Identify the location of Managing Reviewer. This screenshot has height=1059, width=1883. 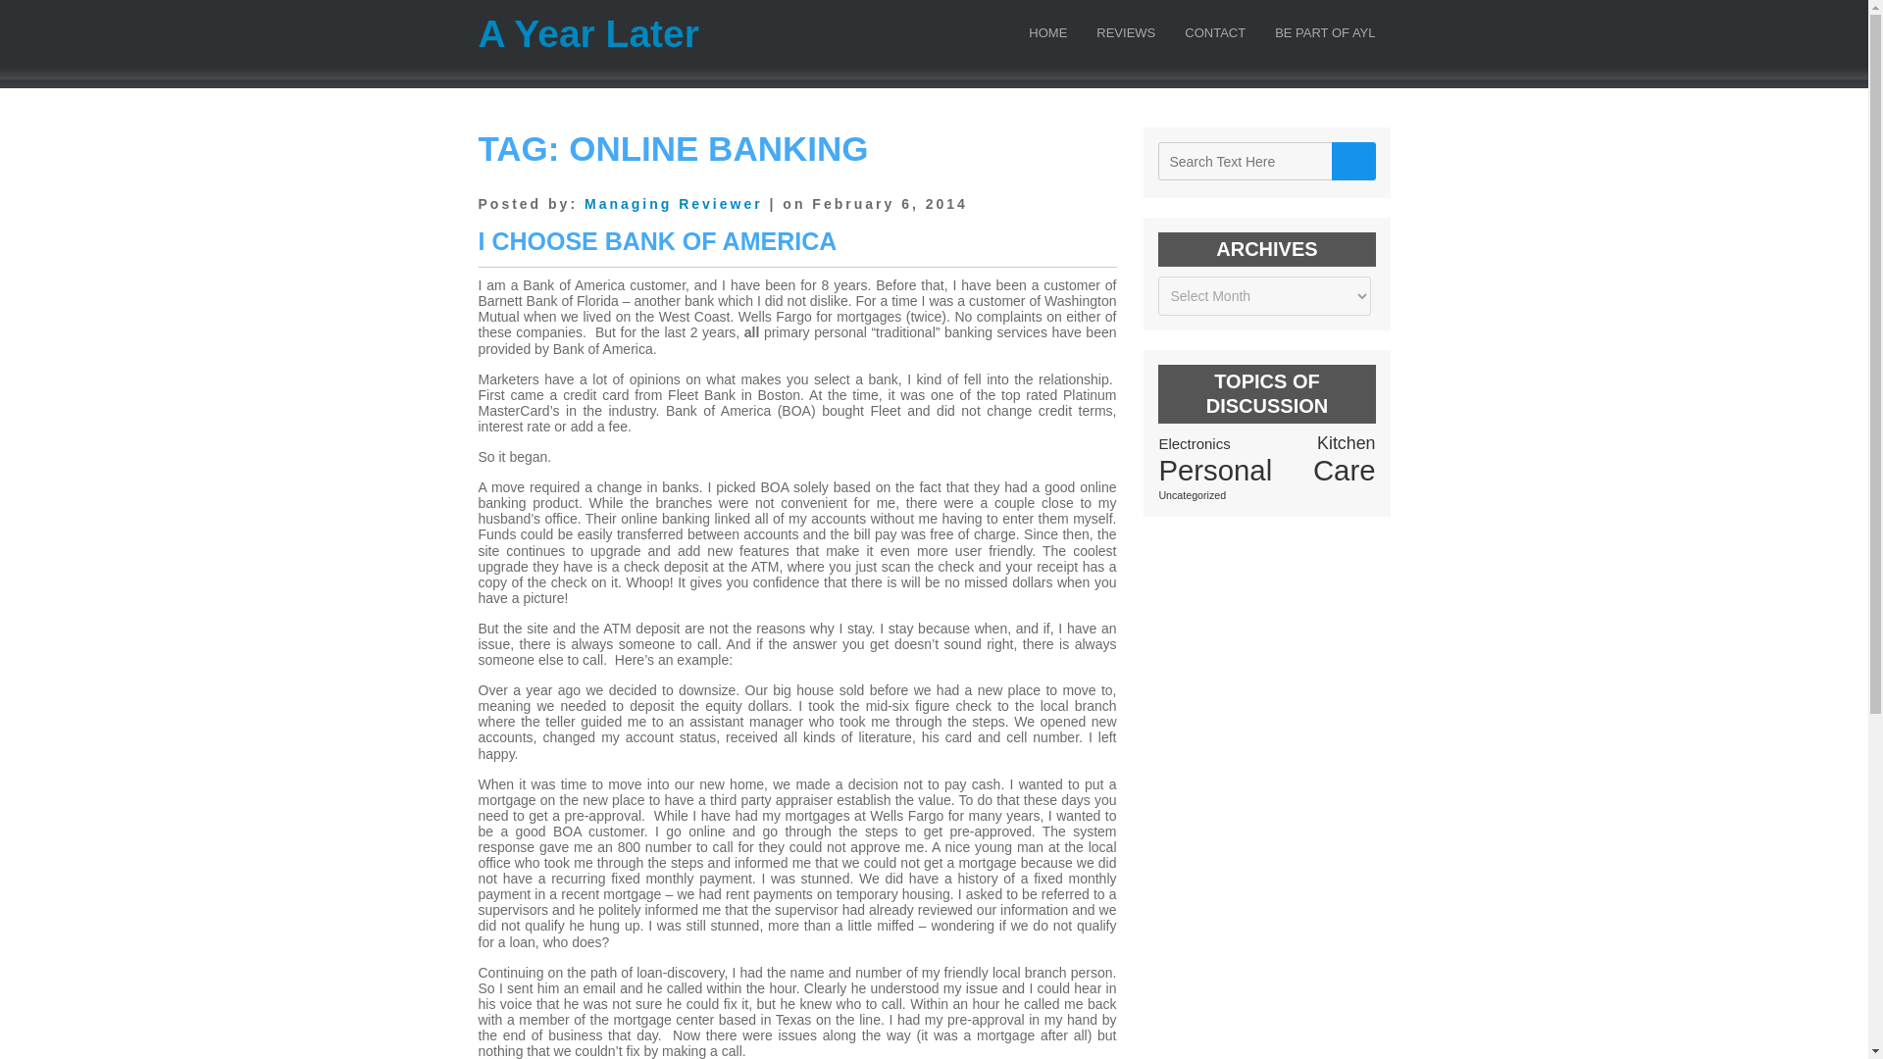
(673, 204).